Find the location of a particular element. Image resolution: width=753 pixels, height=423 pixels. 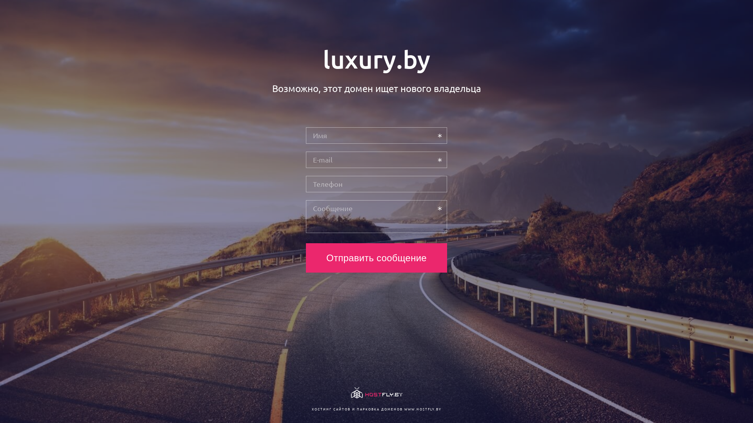

WWW.HOSTFLY.BY is located at coordinates (423, 409).